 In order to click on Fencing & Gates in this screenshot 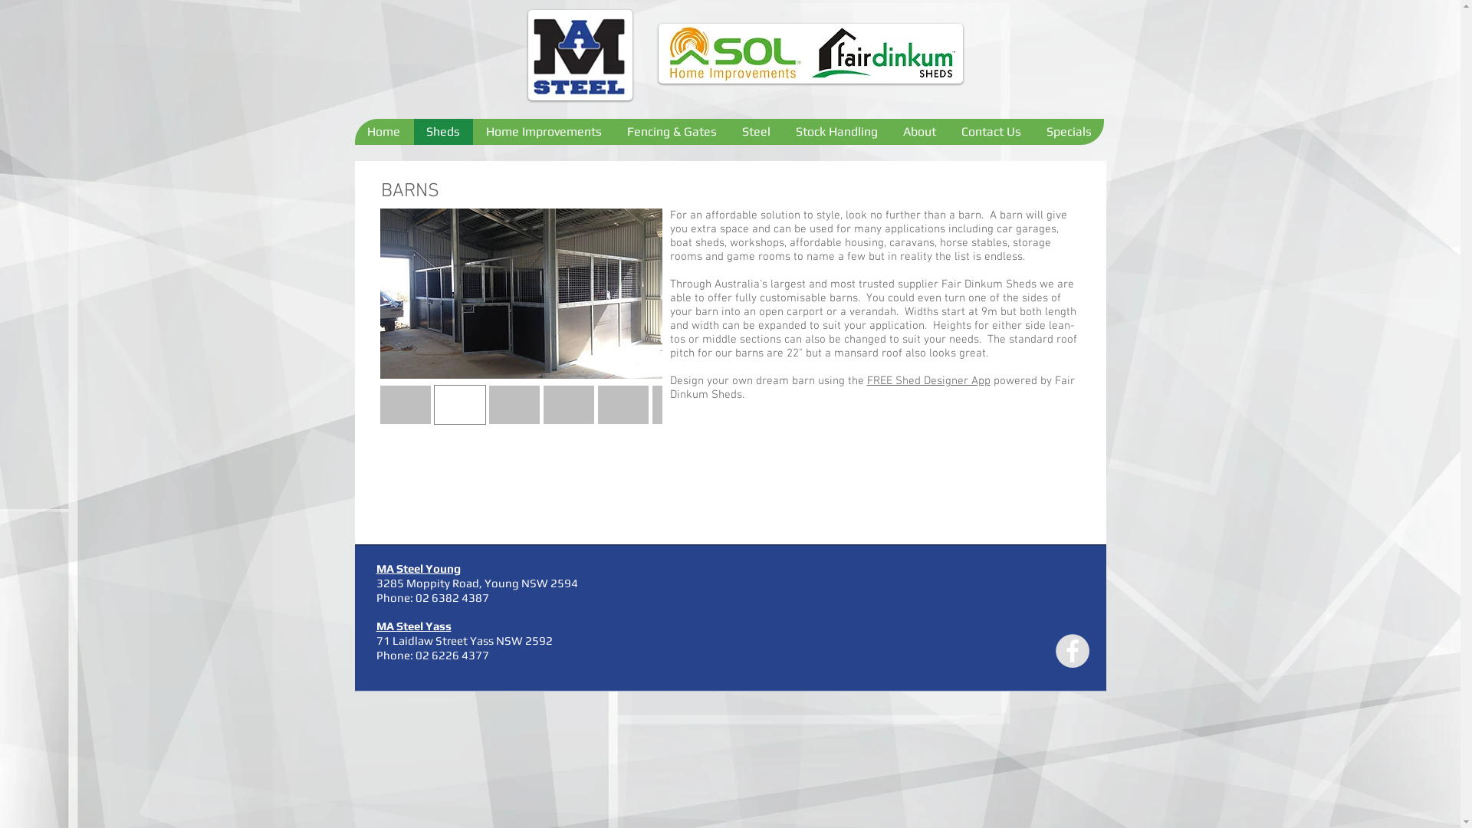, I will do `click(671, 132)`.